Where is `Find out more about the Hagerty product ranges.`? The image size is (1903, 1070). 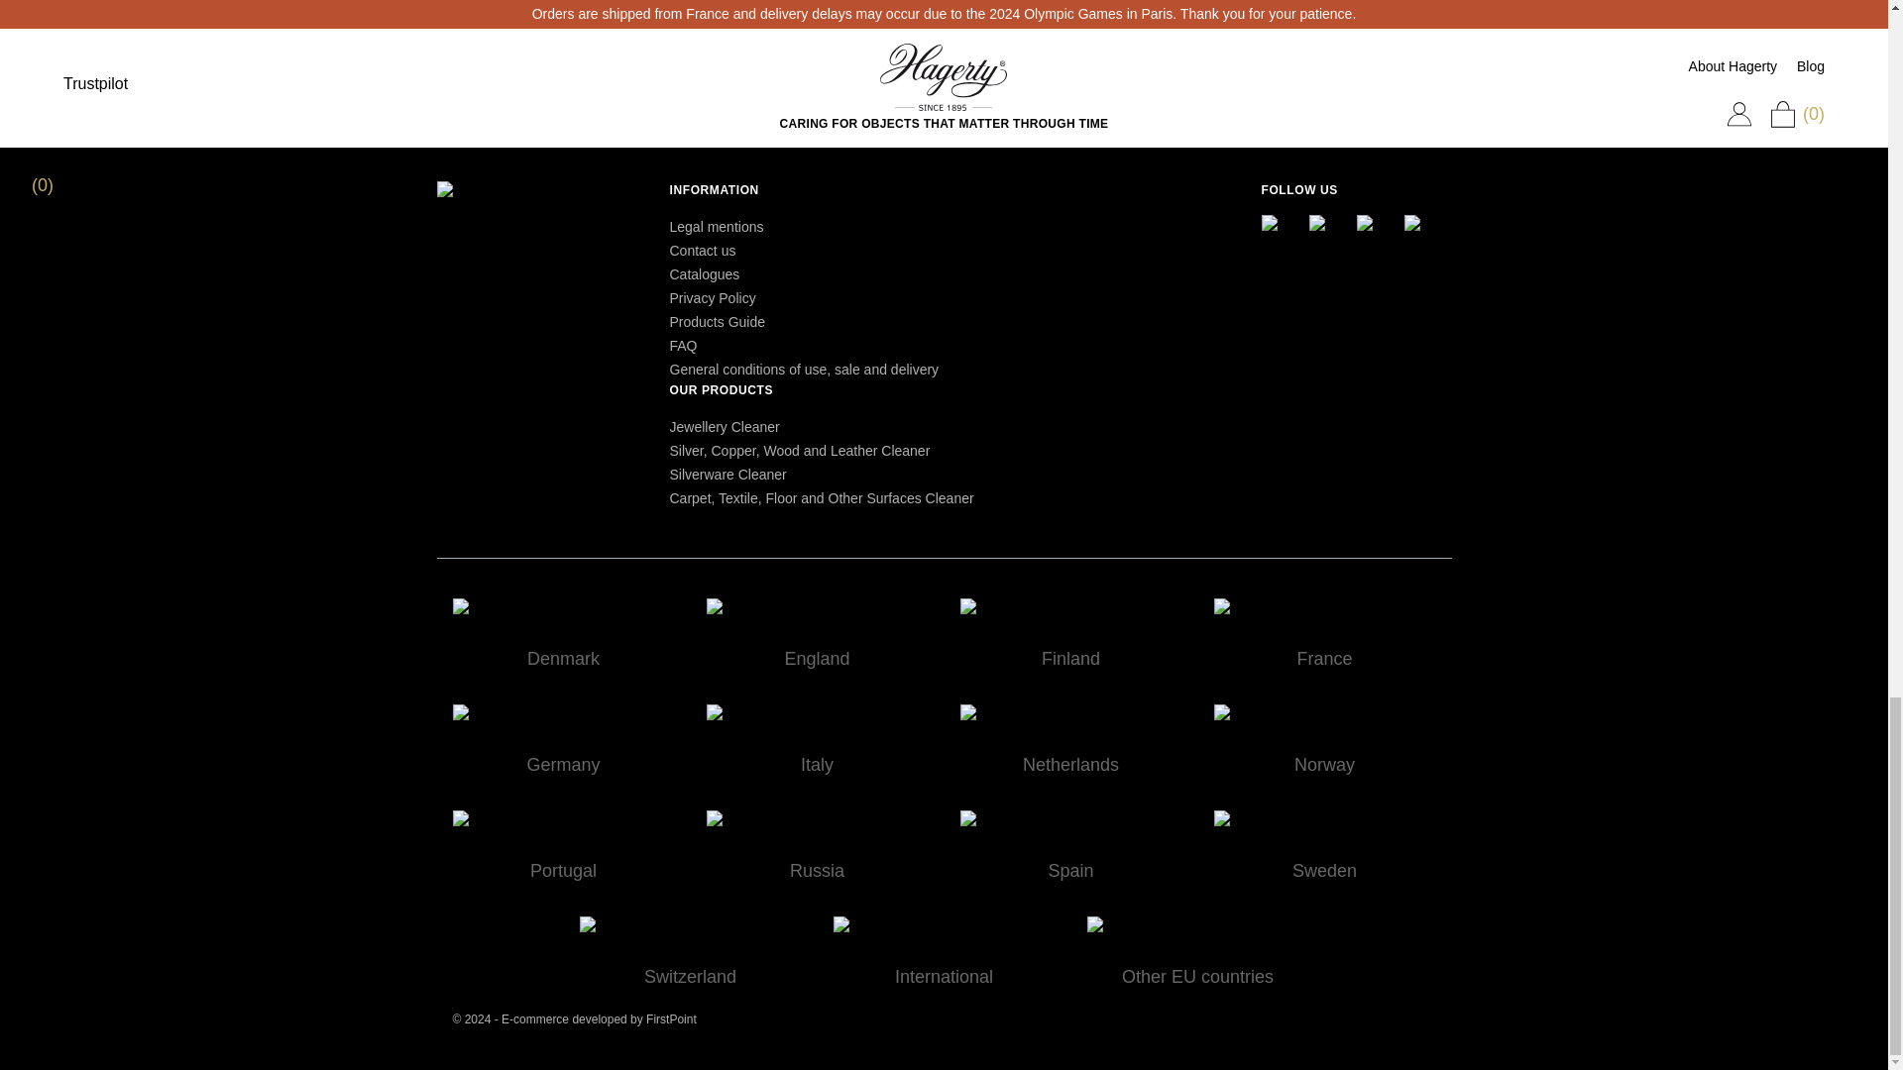
Find out more about the Hagerty product ranges. is located at coordinates (704, 273).